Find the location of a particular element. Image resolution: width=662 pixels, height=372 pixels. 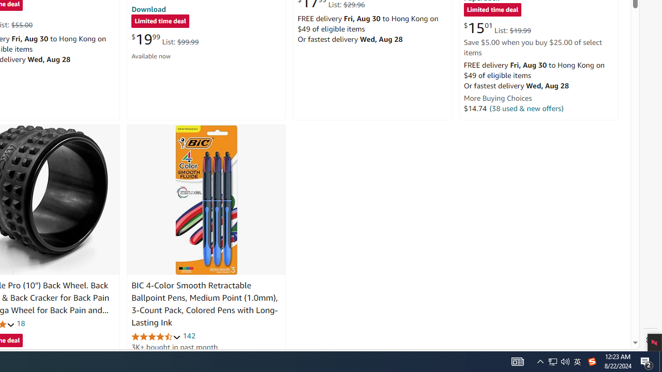

18 is located at coordinates (21, 323).